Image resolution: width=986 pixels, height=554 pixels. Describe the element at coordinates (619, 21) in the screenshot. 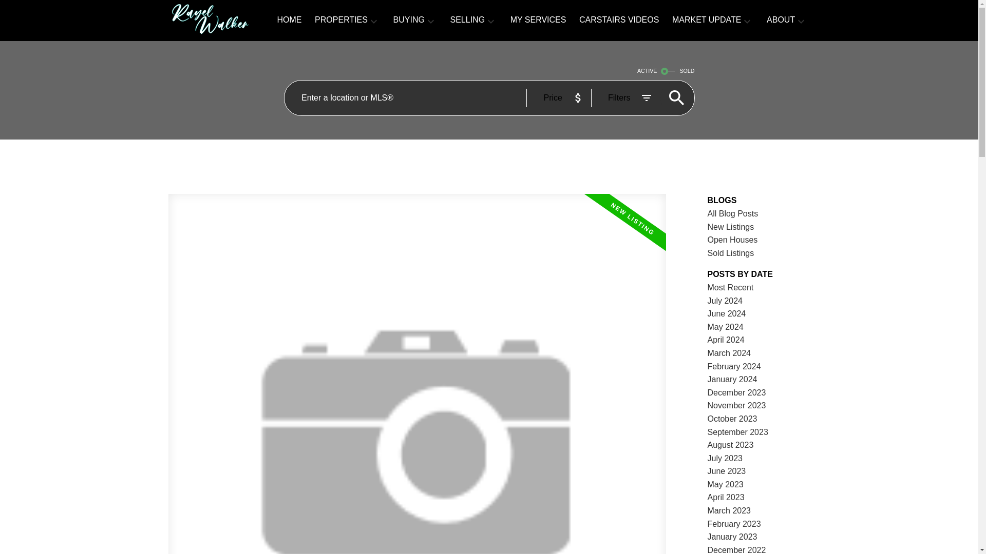

I see `CARSTAIRS VIDEOS` at that location.